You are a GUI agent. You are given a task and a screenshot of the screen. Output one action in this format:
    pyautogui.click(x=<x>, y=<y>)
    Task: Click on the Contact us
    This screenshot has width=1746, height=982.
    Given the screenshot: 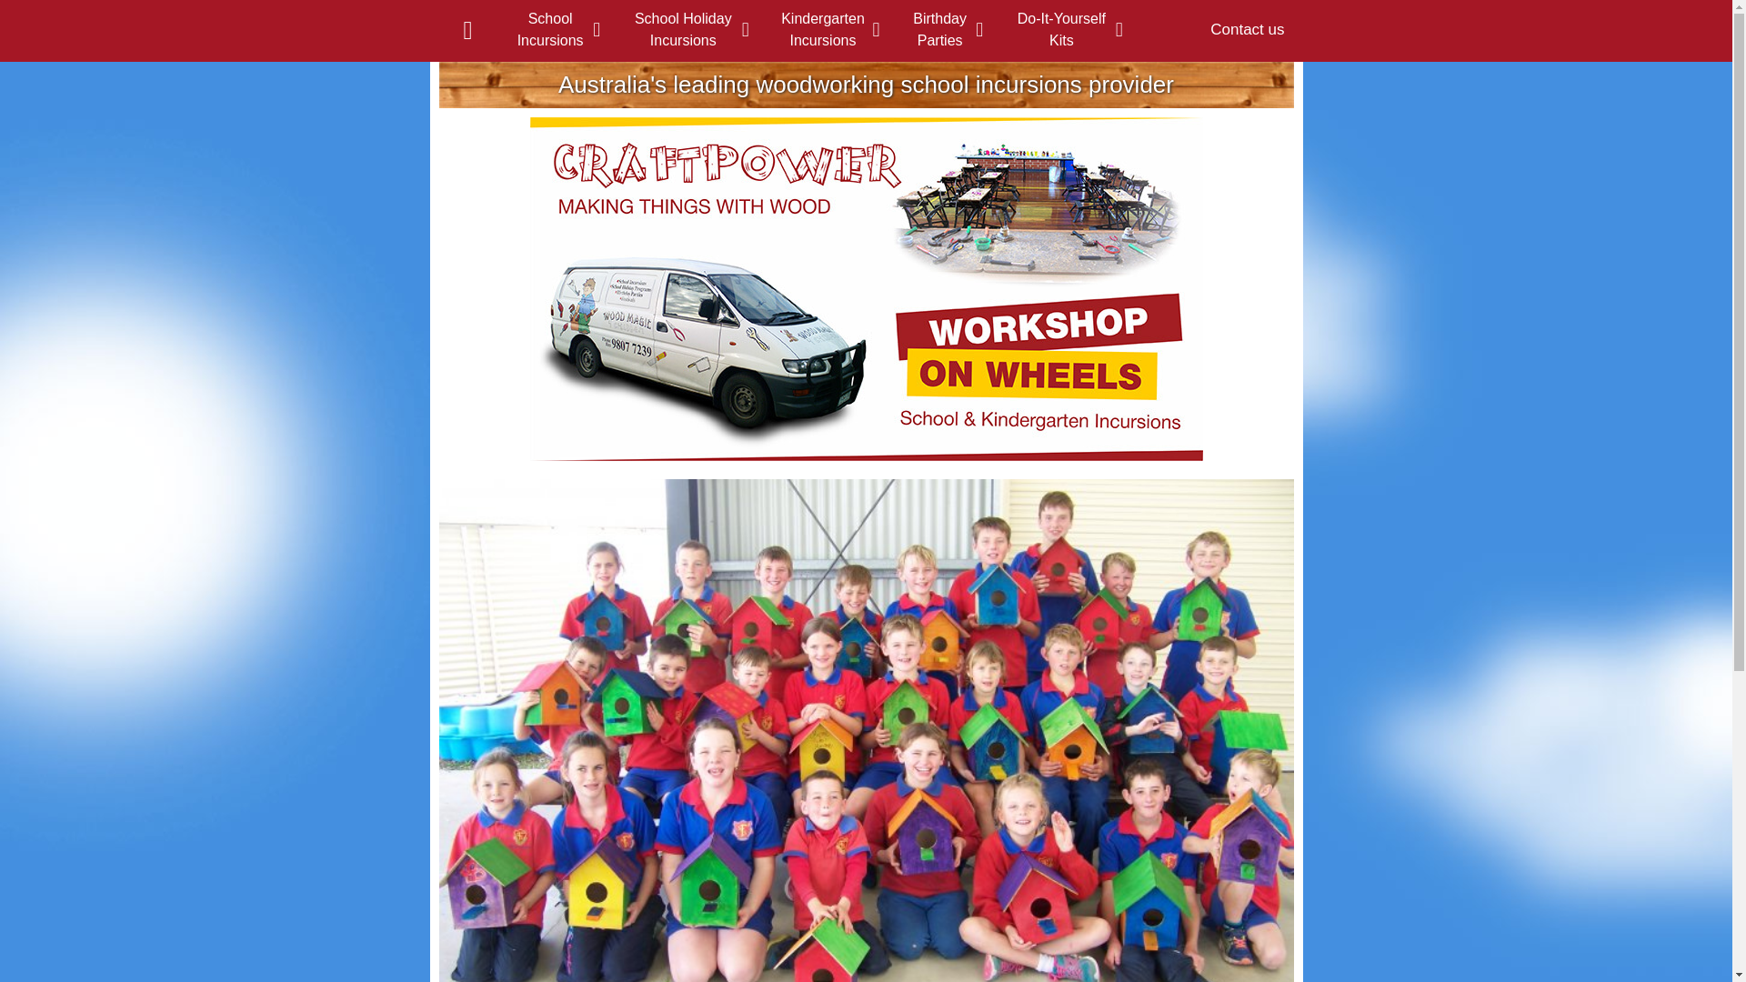 What is the action you would take?
    pyautogui.click(x=1248, y=30)
    